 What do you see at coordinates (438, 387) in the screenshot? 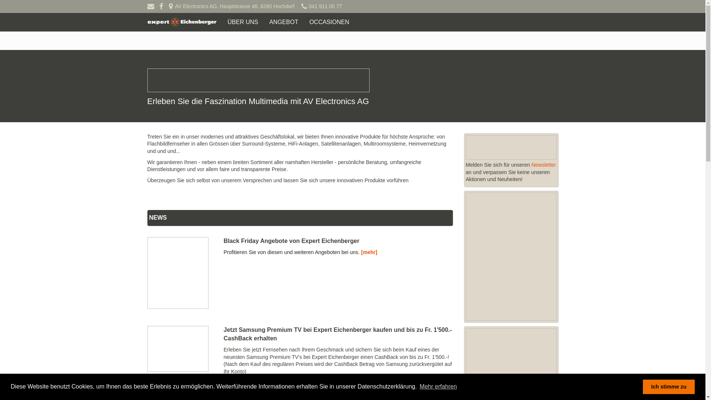
I see `Mehr erfahren` at bounding box center [438, 387].